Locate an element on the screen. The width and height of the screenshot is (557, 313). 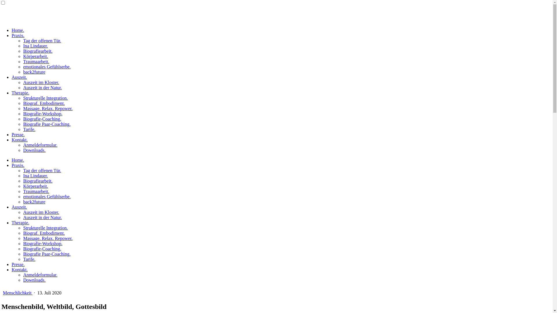
Therapie. is located at coordinates (20, 223).